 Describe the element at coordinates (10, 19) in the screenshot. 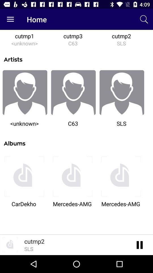

I see `press icon next to the home` at that location.